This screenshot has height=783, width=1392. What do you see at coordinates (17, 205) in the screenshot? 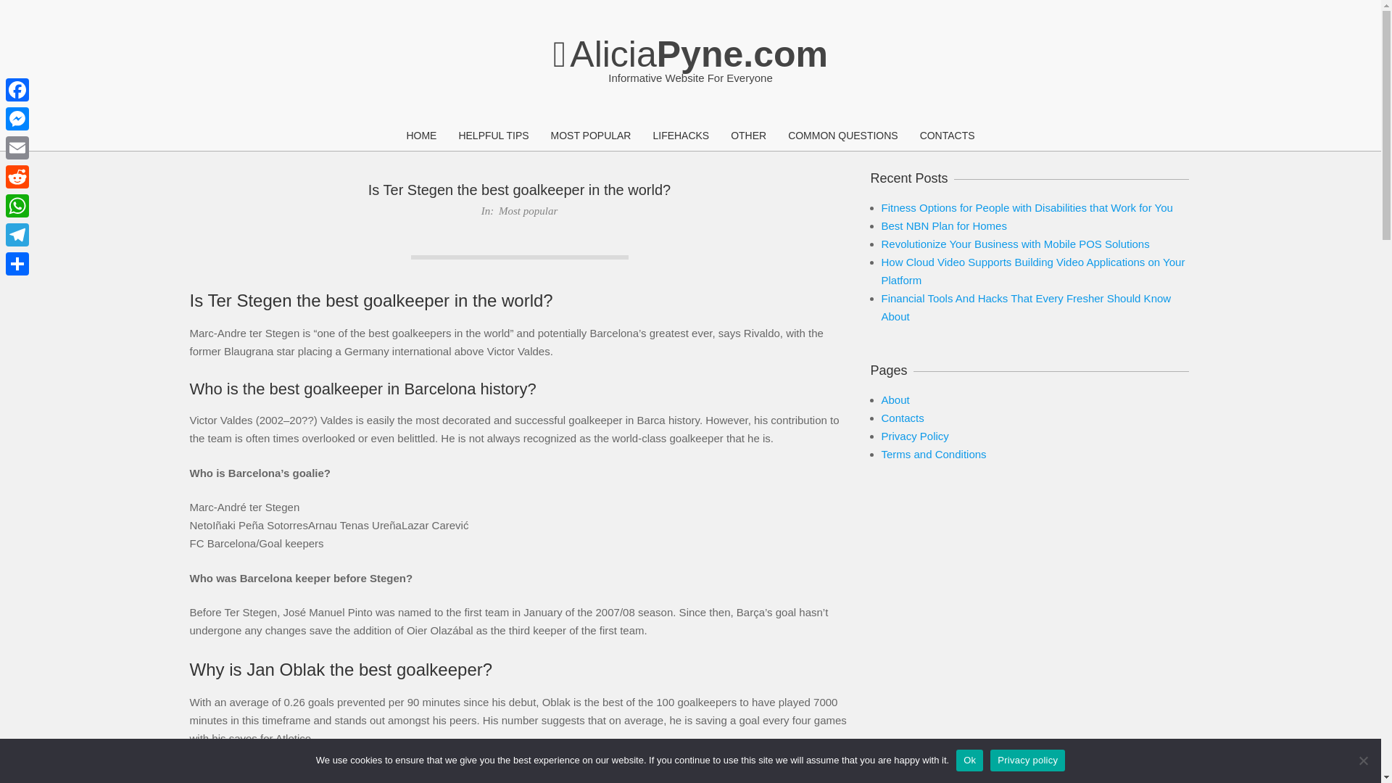
I see `WhatsApp` at bounding box center [17, 205].